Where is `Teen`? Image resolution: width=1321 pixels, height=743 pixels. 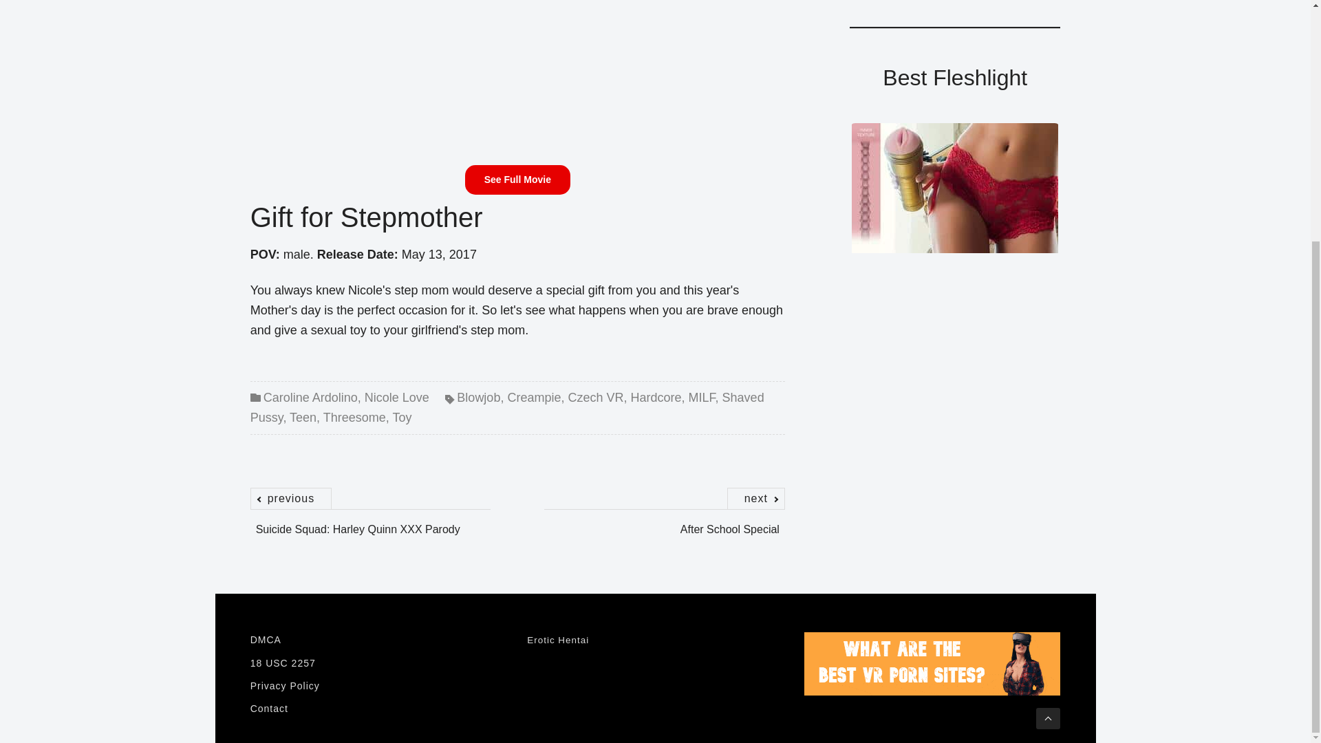 Teen is located at coordinates (303, 417).